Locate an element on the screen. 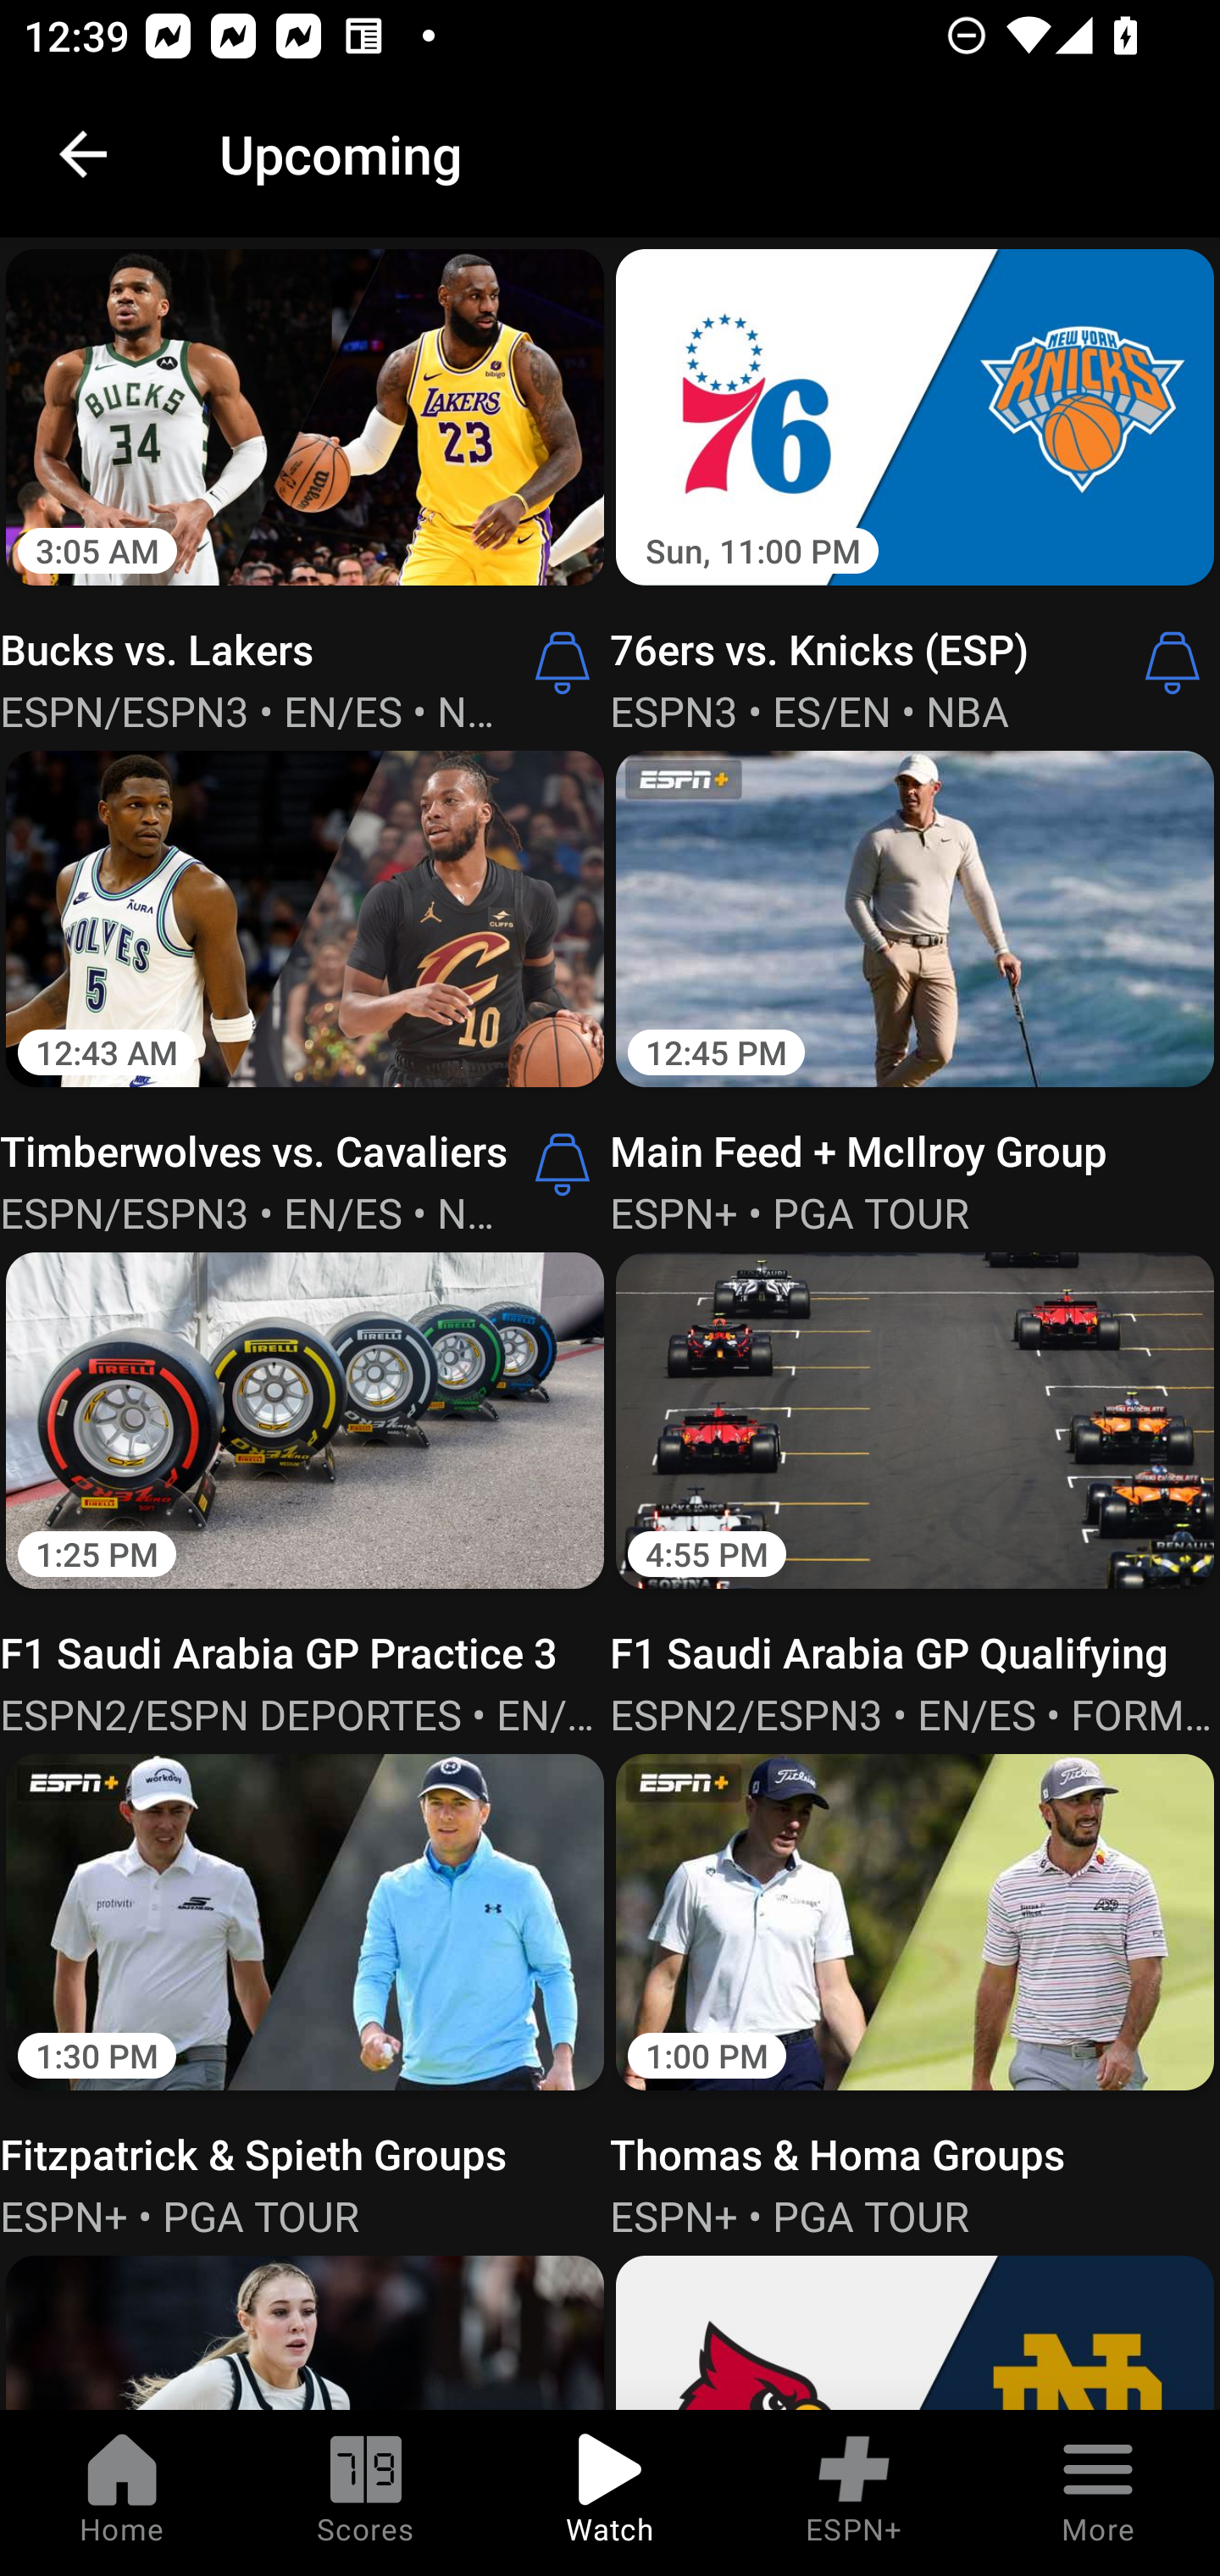 Image resolution: width=1220 pixels, height=2576 pixels. 1:00 PM Thomas & Homa Groups ESPN+ • PGA TOUR is located at coordinates (915, 1992).